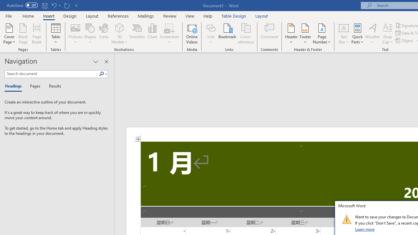 The image size is (418, 235). I want to click on System, so click(3, 4).